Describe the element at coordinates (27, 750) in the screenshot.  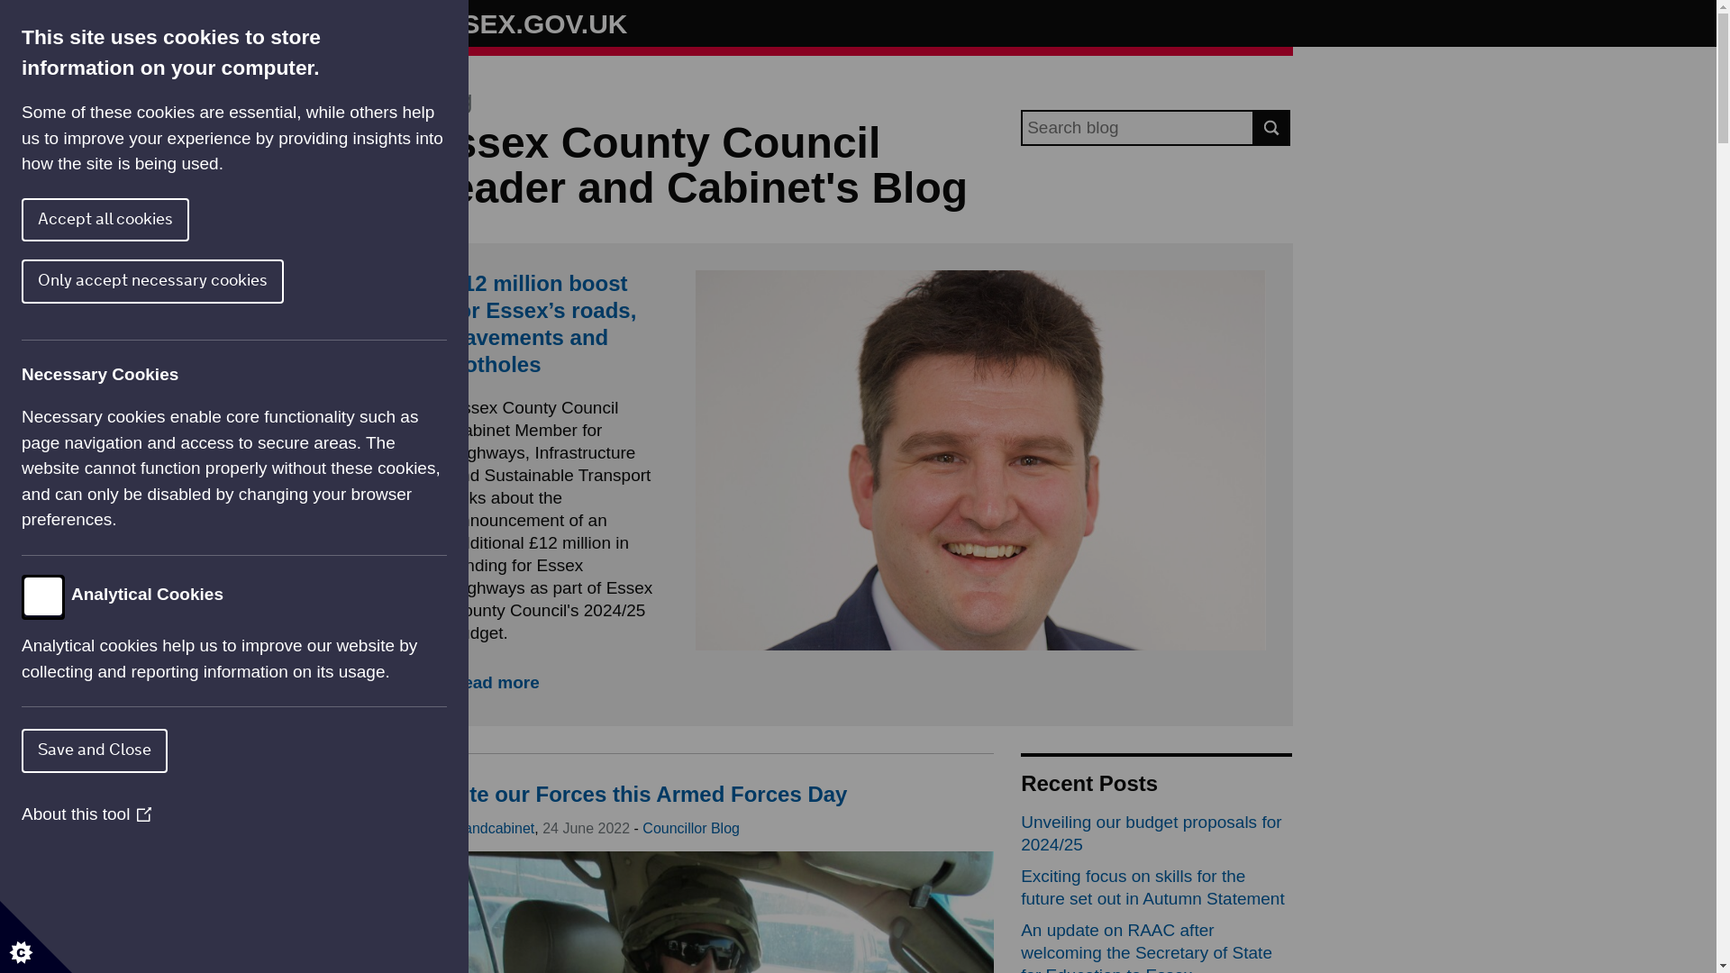
I see `Save and Close` at that location.